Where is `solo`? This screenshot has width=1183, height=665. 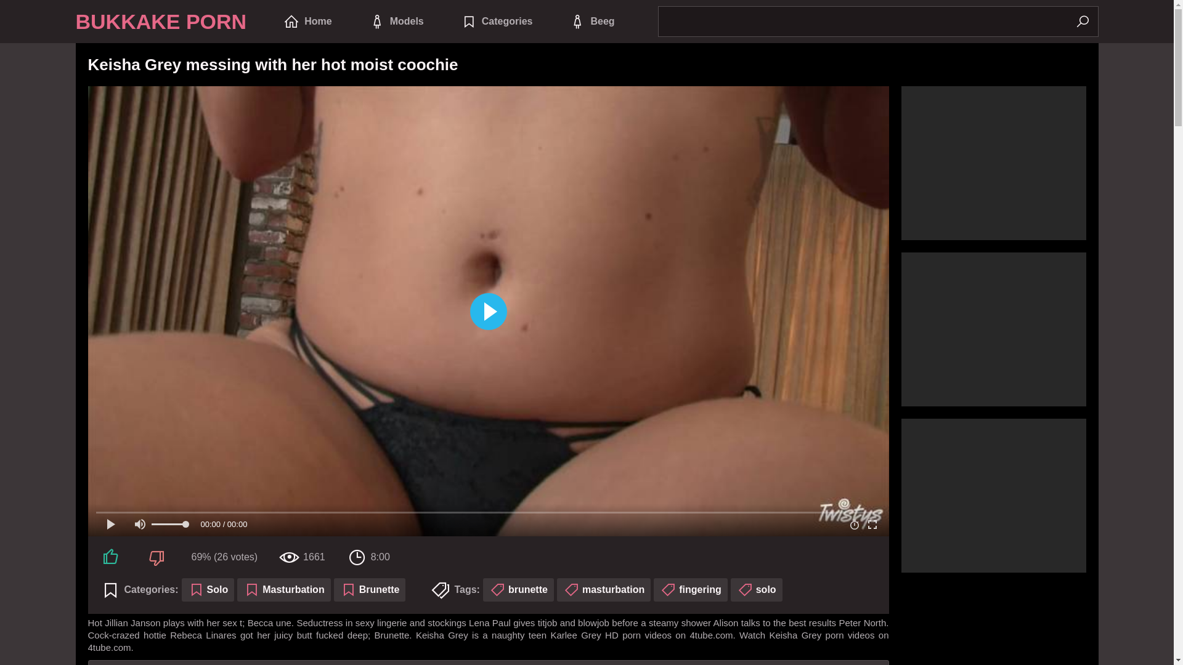 solo is located at coordinates (757, 590).